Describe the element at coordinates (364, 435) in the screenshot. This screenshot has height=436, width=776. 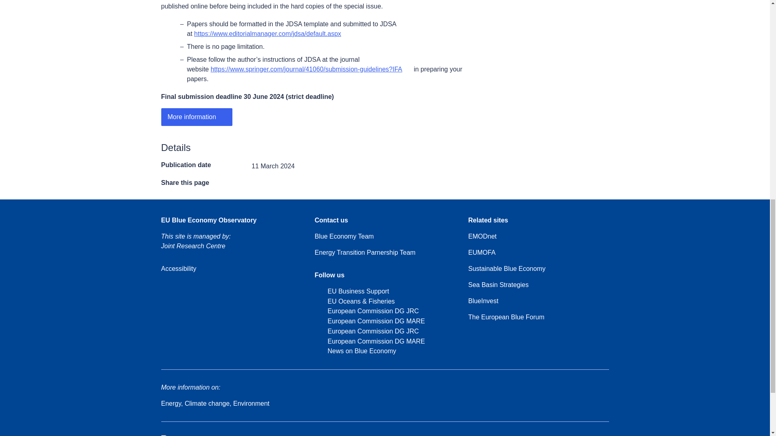
I see `Contact the European Commission` at that location.